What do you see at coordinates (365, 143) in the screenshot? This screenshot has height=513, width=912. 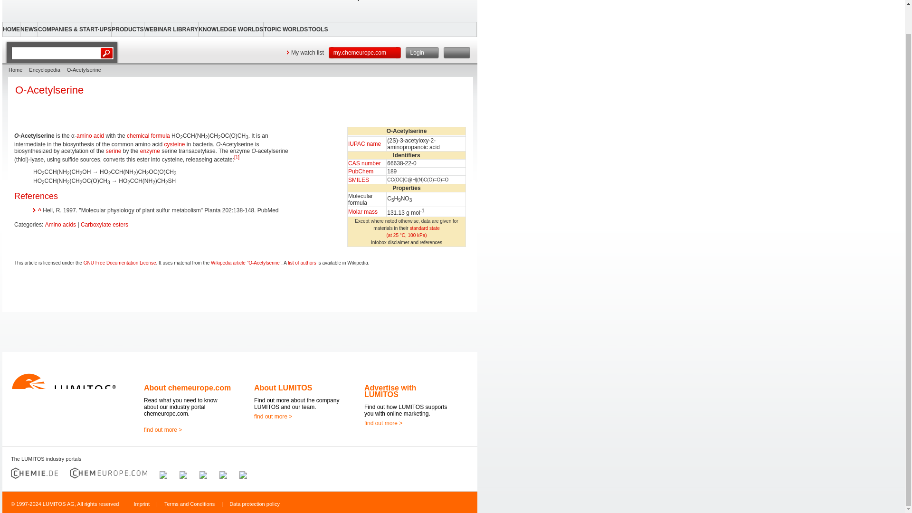 I see `IUPAC name` at bounding box center [365, 143].